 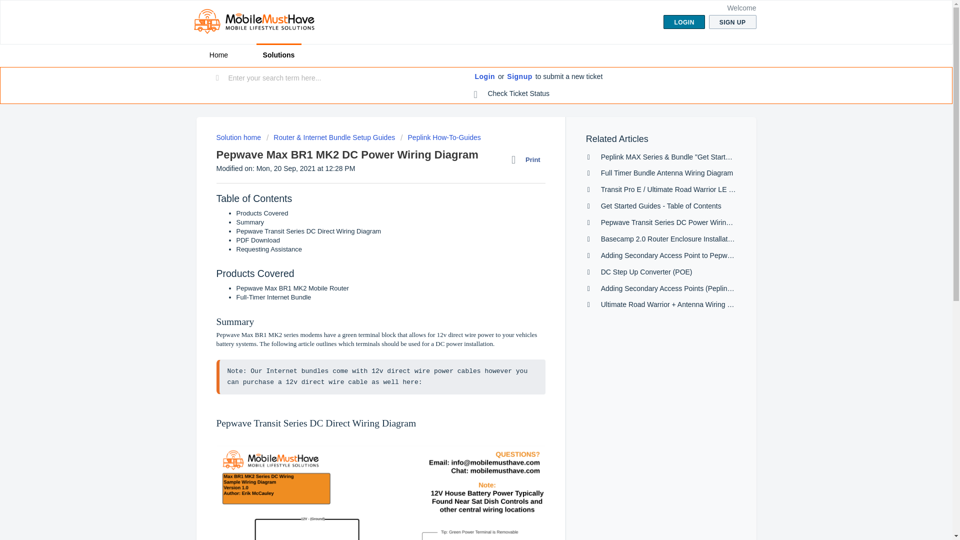 I want to click on 12v direct wire cable as well here, so click(x=352, y=382).